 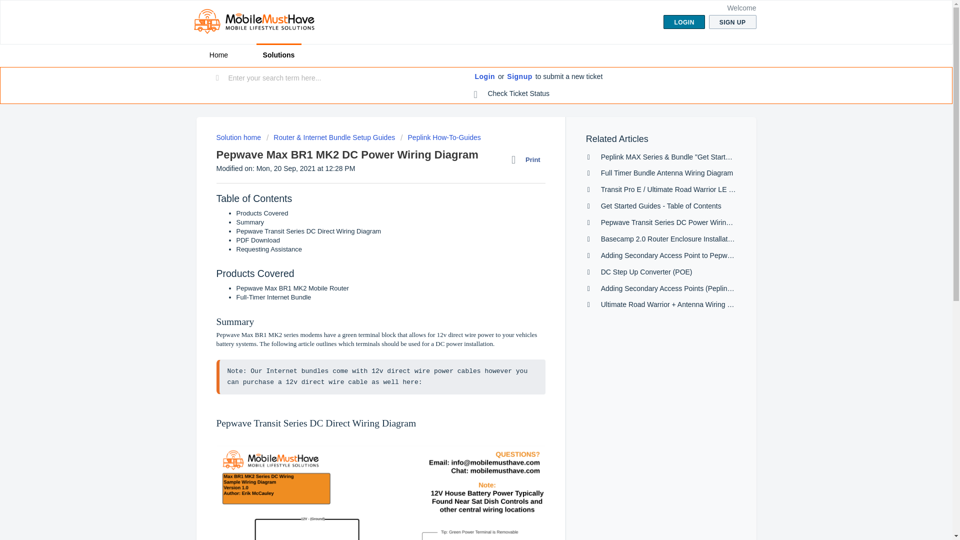 I want to click on 12v direct wire cable as well here, so click(x=352, y=382).